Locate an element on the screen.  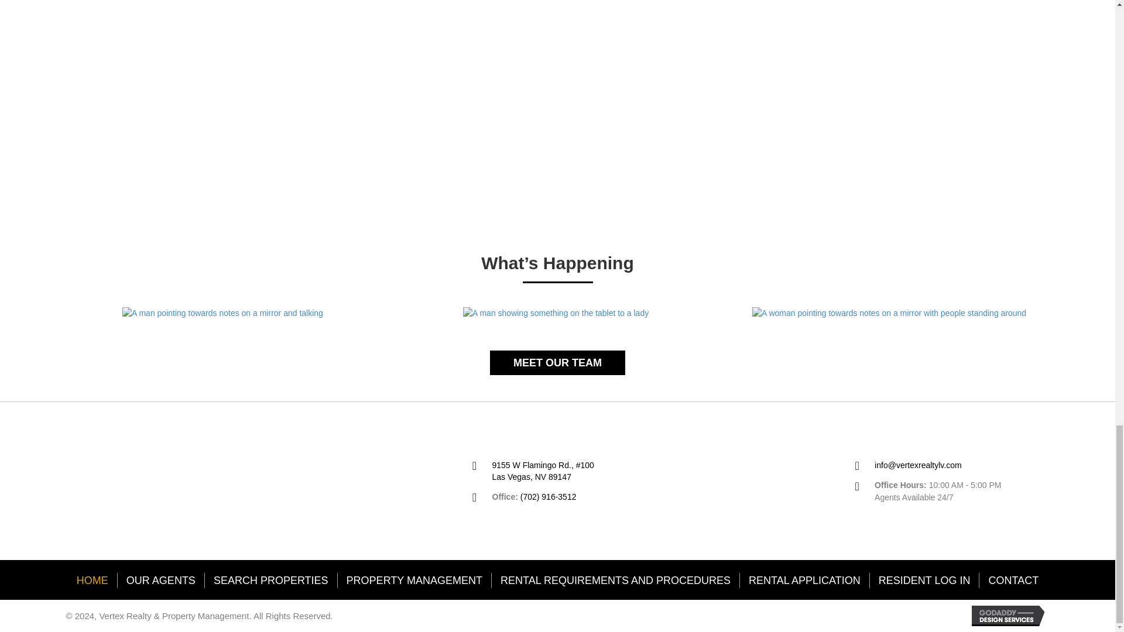
PROPERTY MANAGEMENT is located at coordinates (414, 581).